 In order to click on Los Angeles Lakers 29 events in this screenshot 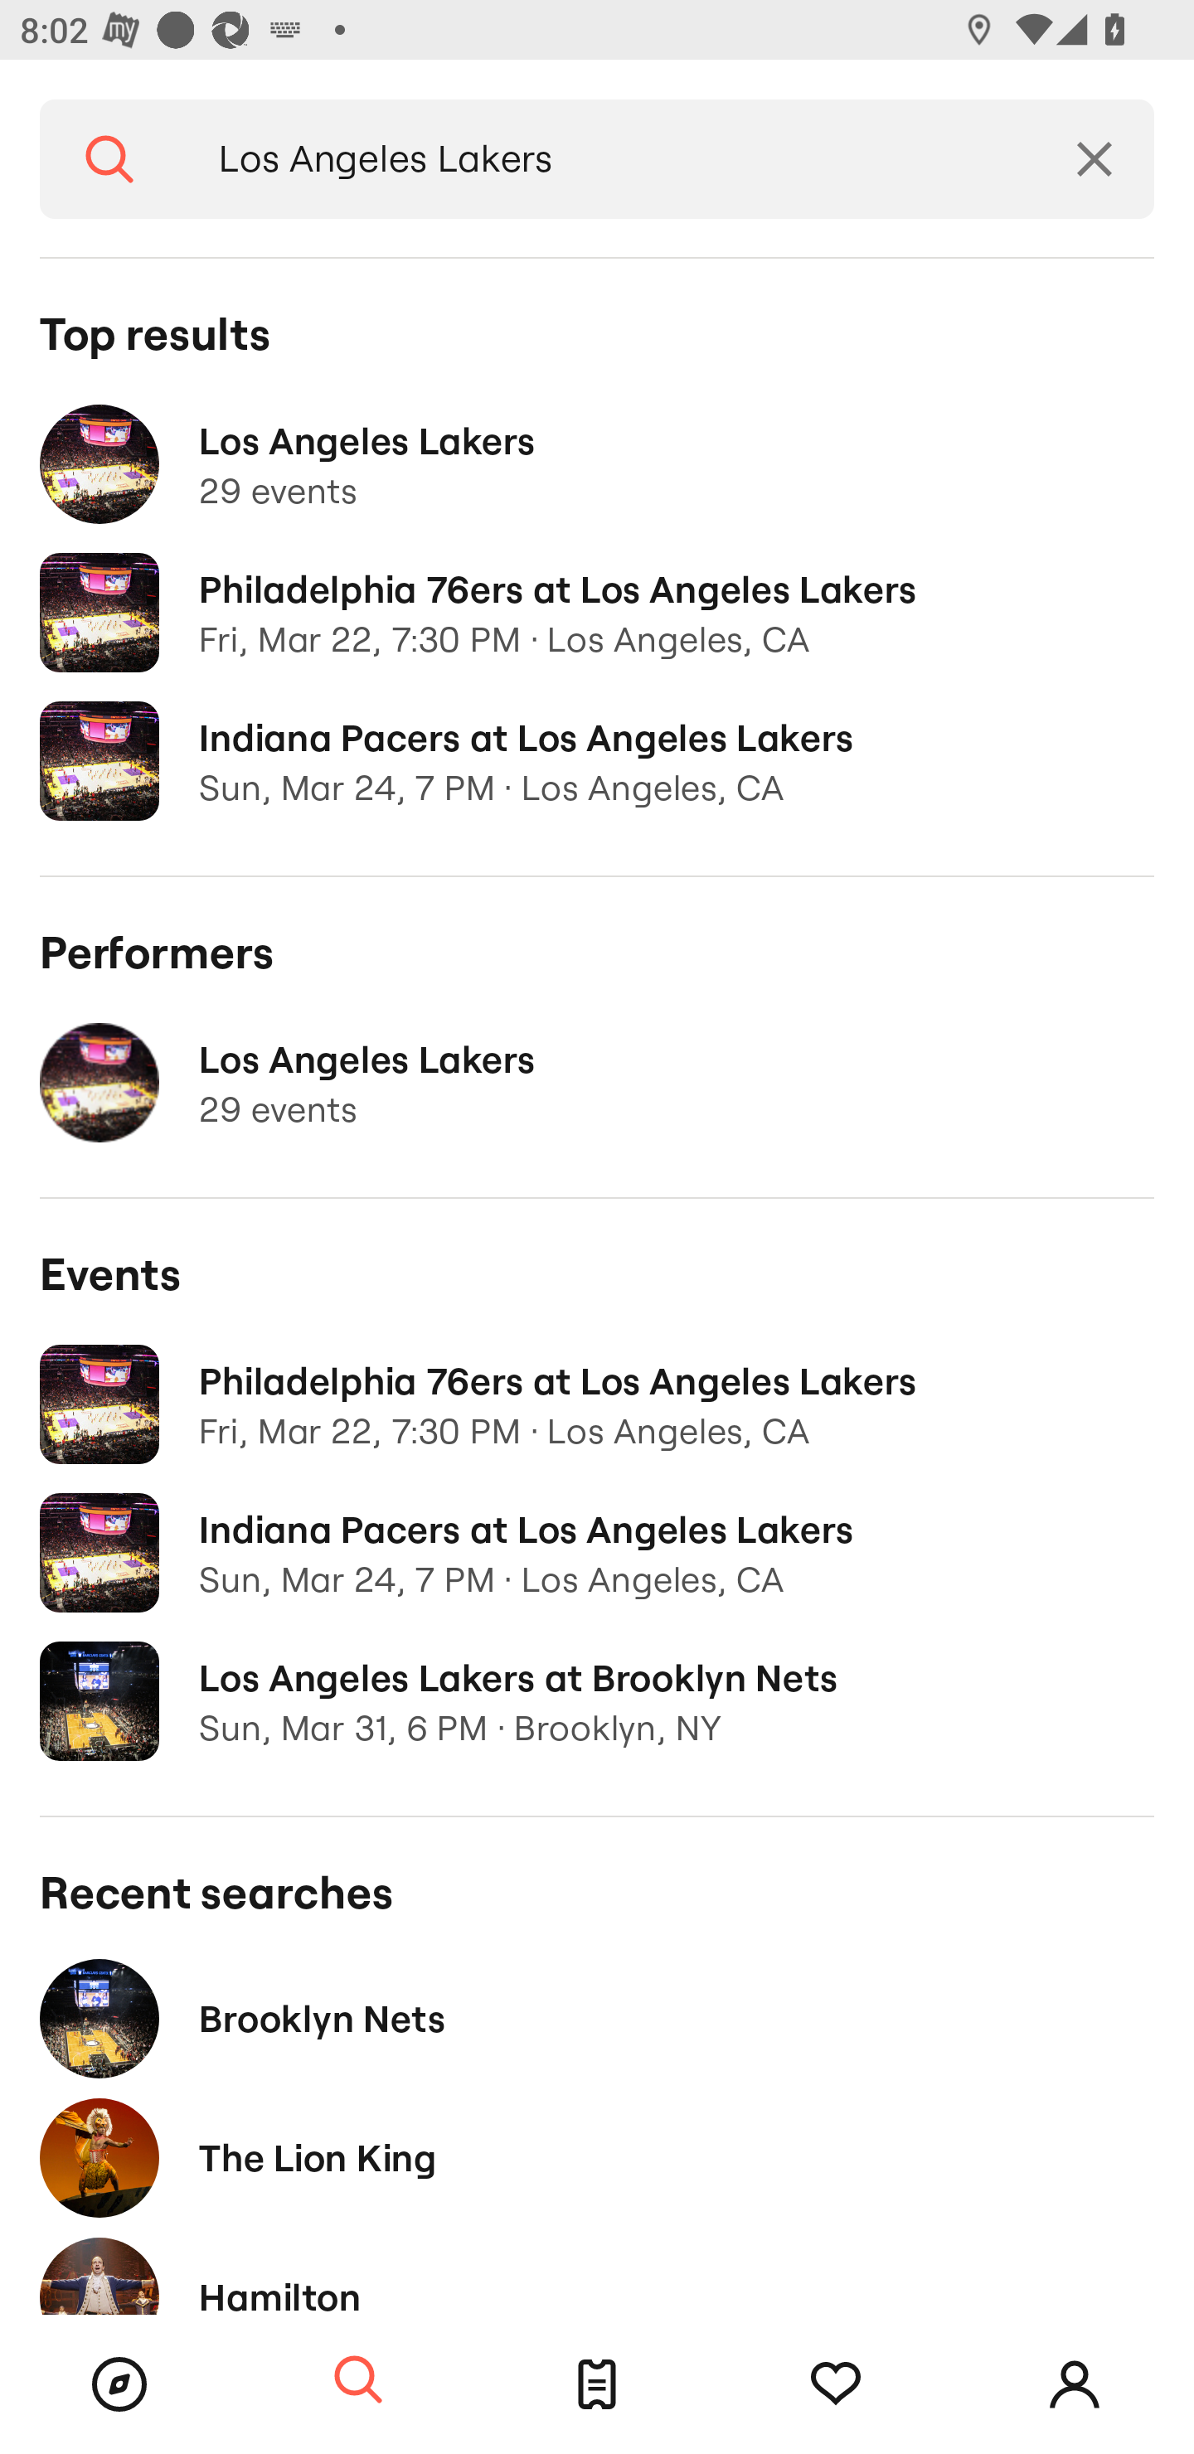, I will do `click(597, 1083)`.